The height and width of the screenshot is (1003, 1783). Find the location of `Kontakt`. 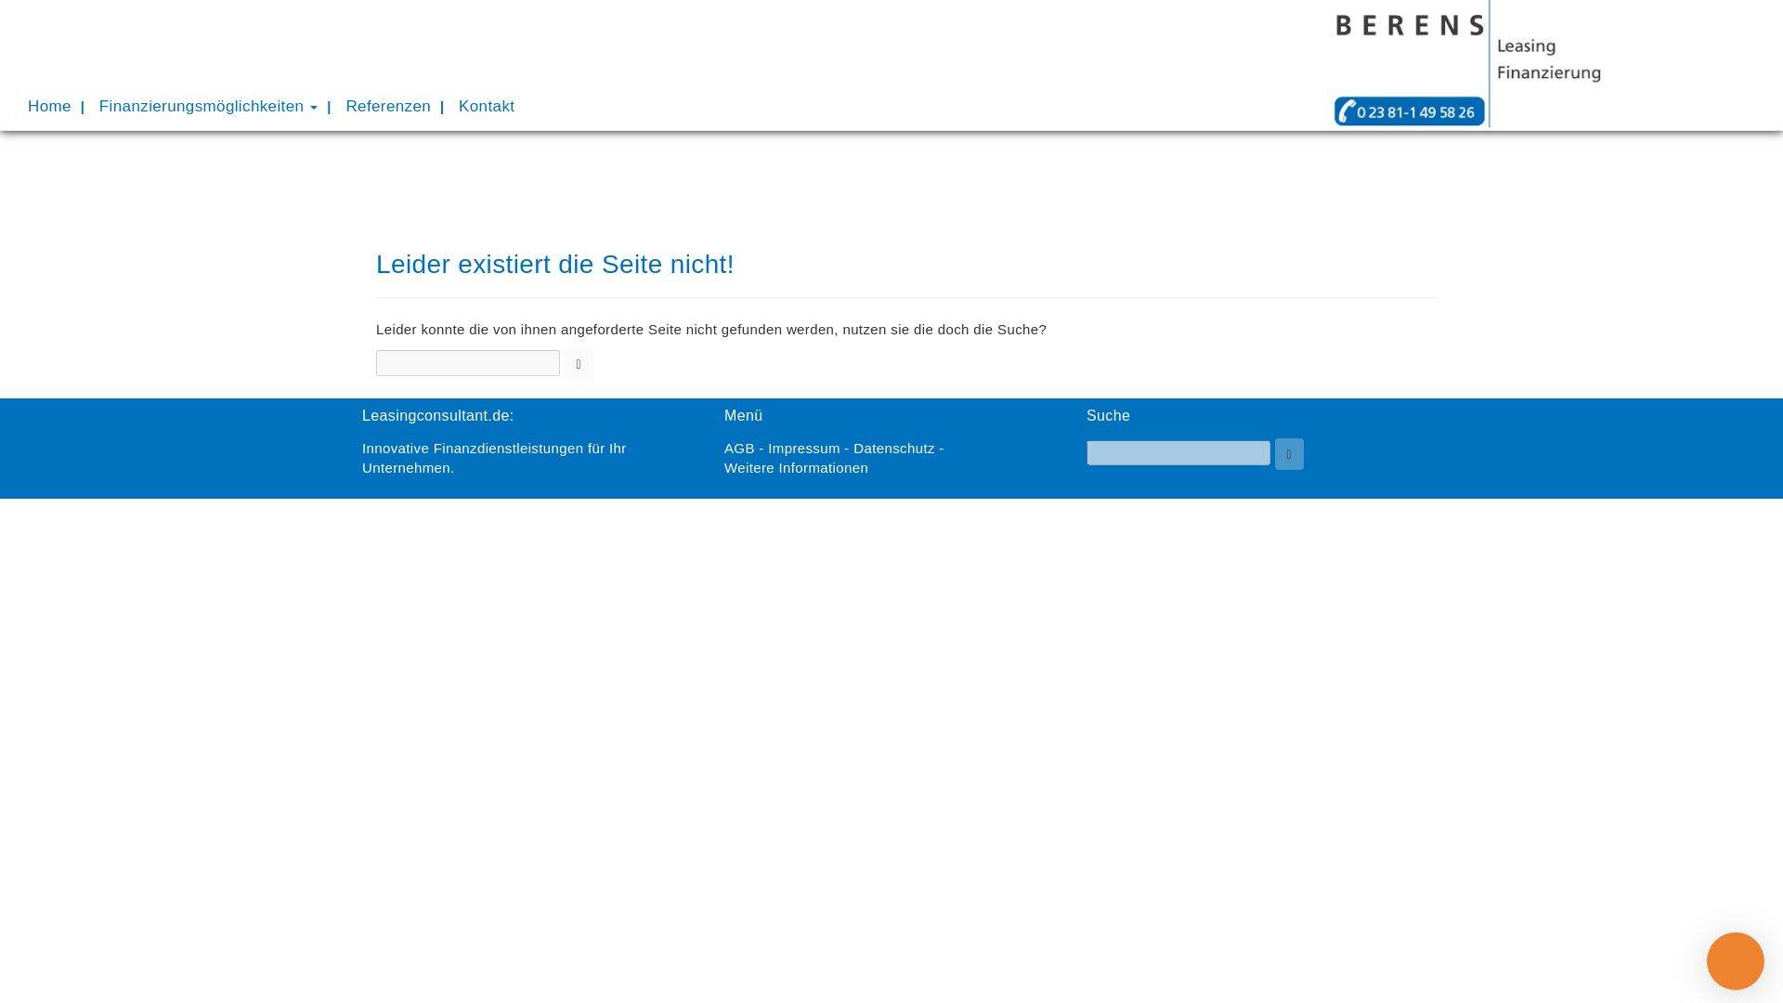

Kontakt is located at coordinates (486, 106).